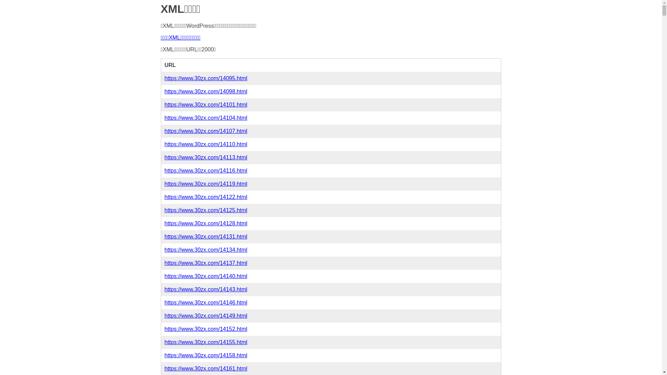  What do you see at coordinates (206, 197) in the screenshot?
I see `https://www.30zx.com/14122.html` at bounding box center [206, 197].